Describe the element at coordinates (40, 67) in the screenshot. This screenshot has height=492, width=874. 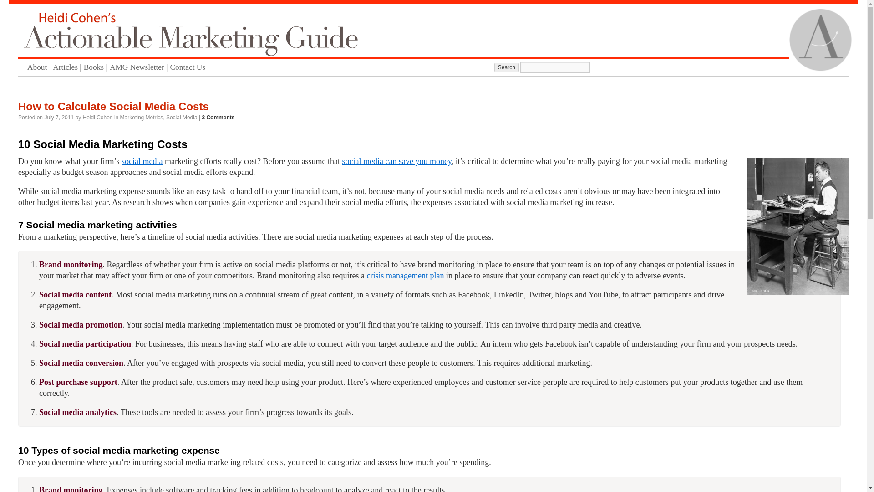
I see `About` at that location.